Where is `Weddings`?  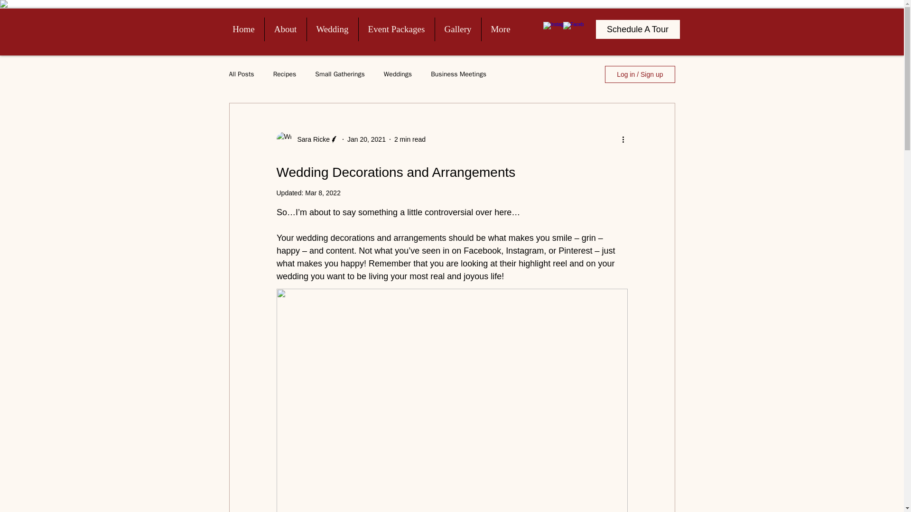 Weddings is located at coordinates (398, 74).